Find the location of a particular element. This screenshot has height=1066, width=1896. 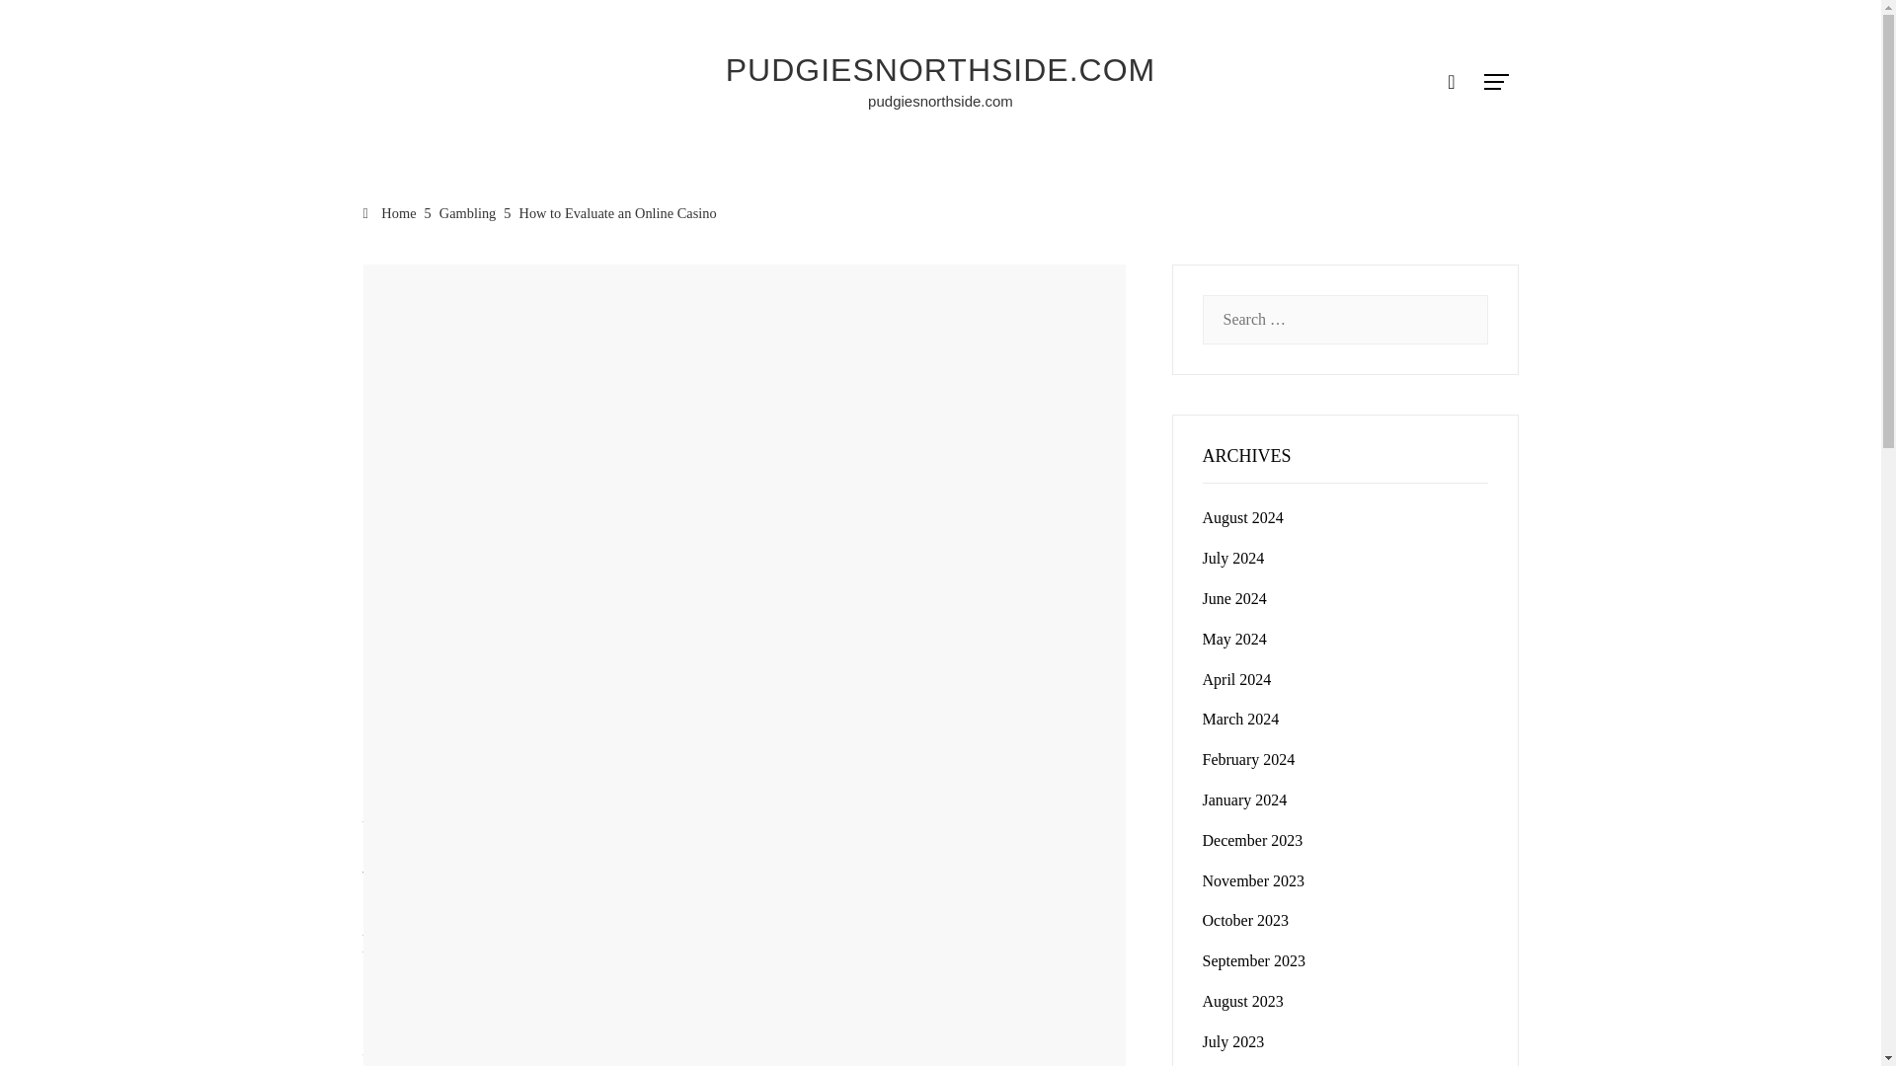

April 2024 is located at coordinates (1236, 679).